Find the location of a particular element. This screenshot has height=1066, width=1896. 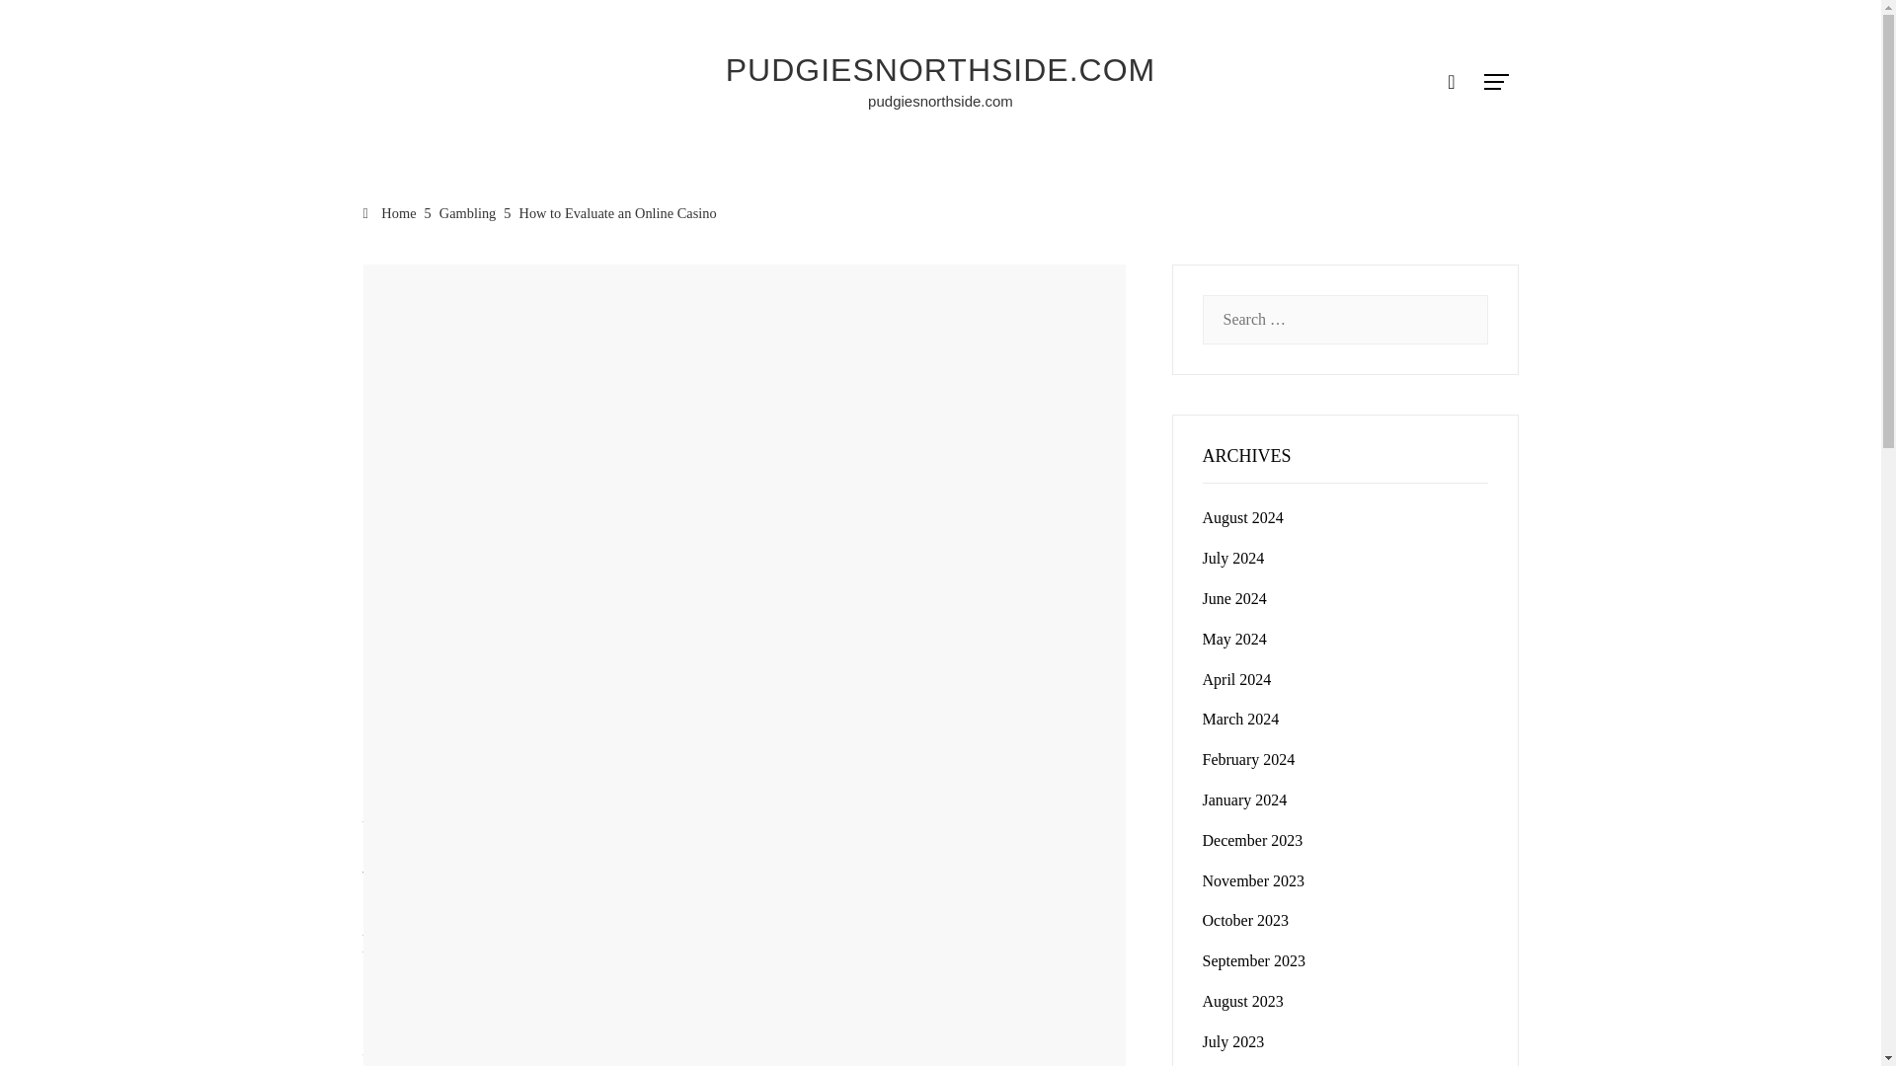

April 2024 is located at coordinates (1236, 679).